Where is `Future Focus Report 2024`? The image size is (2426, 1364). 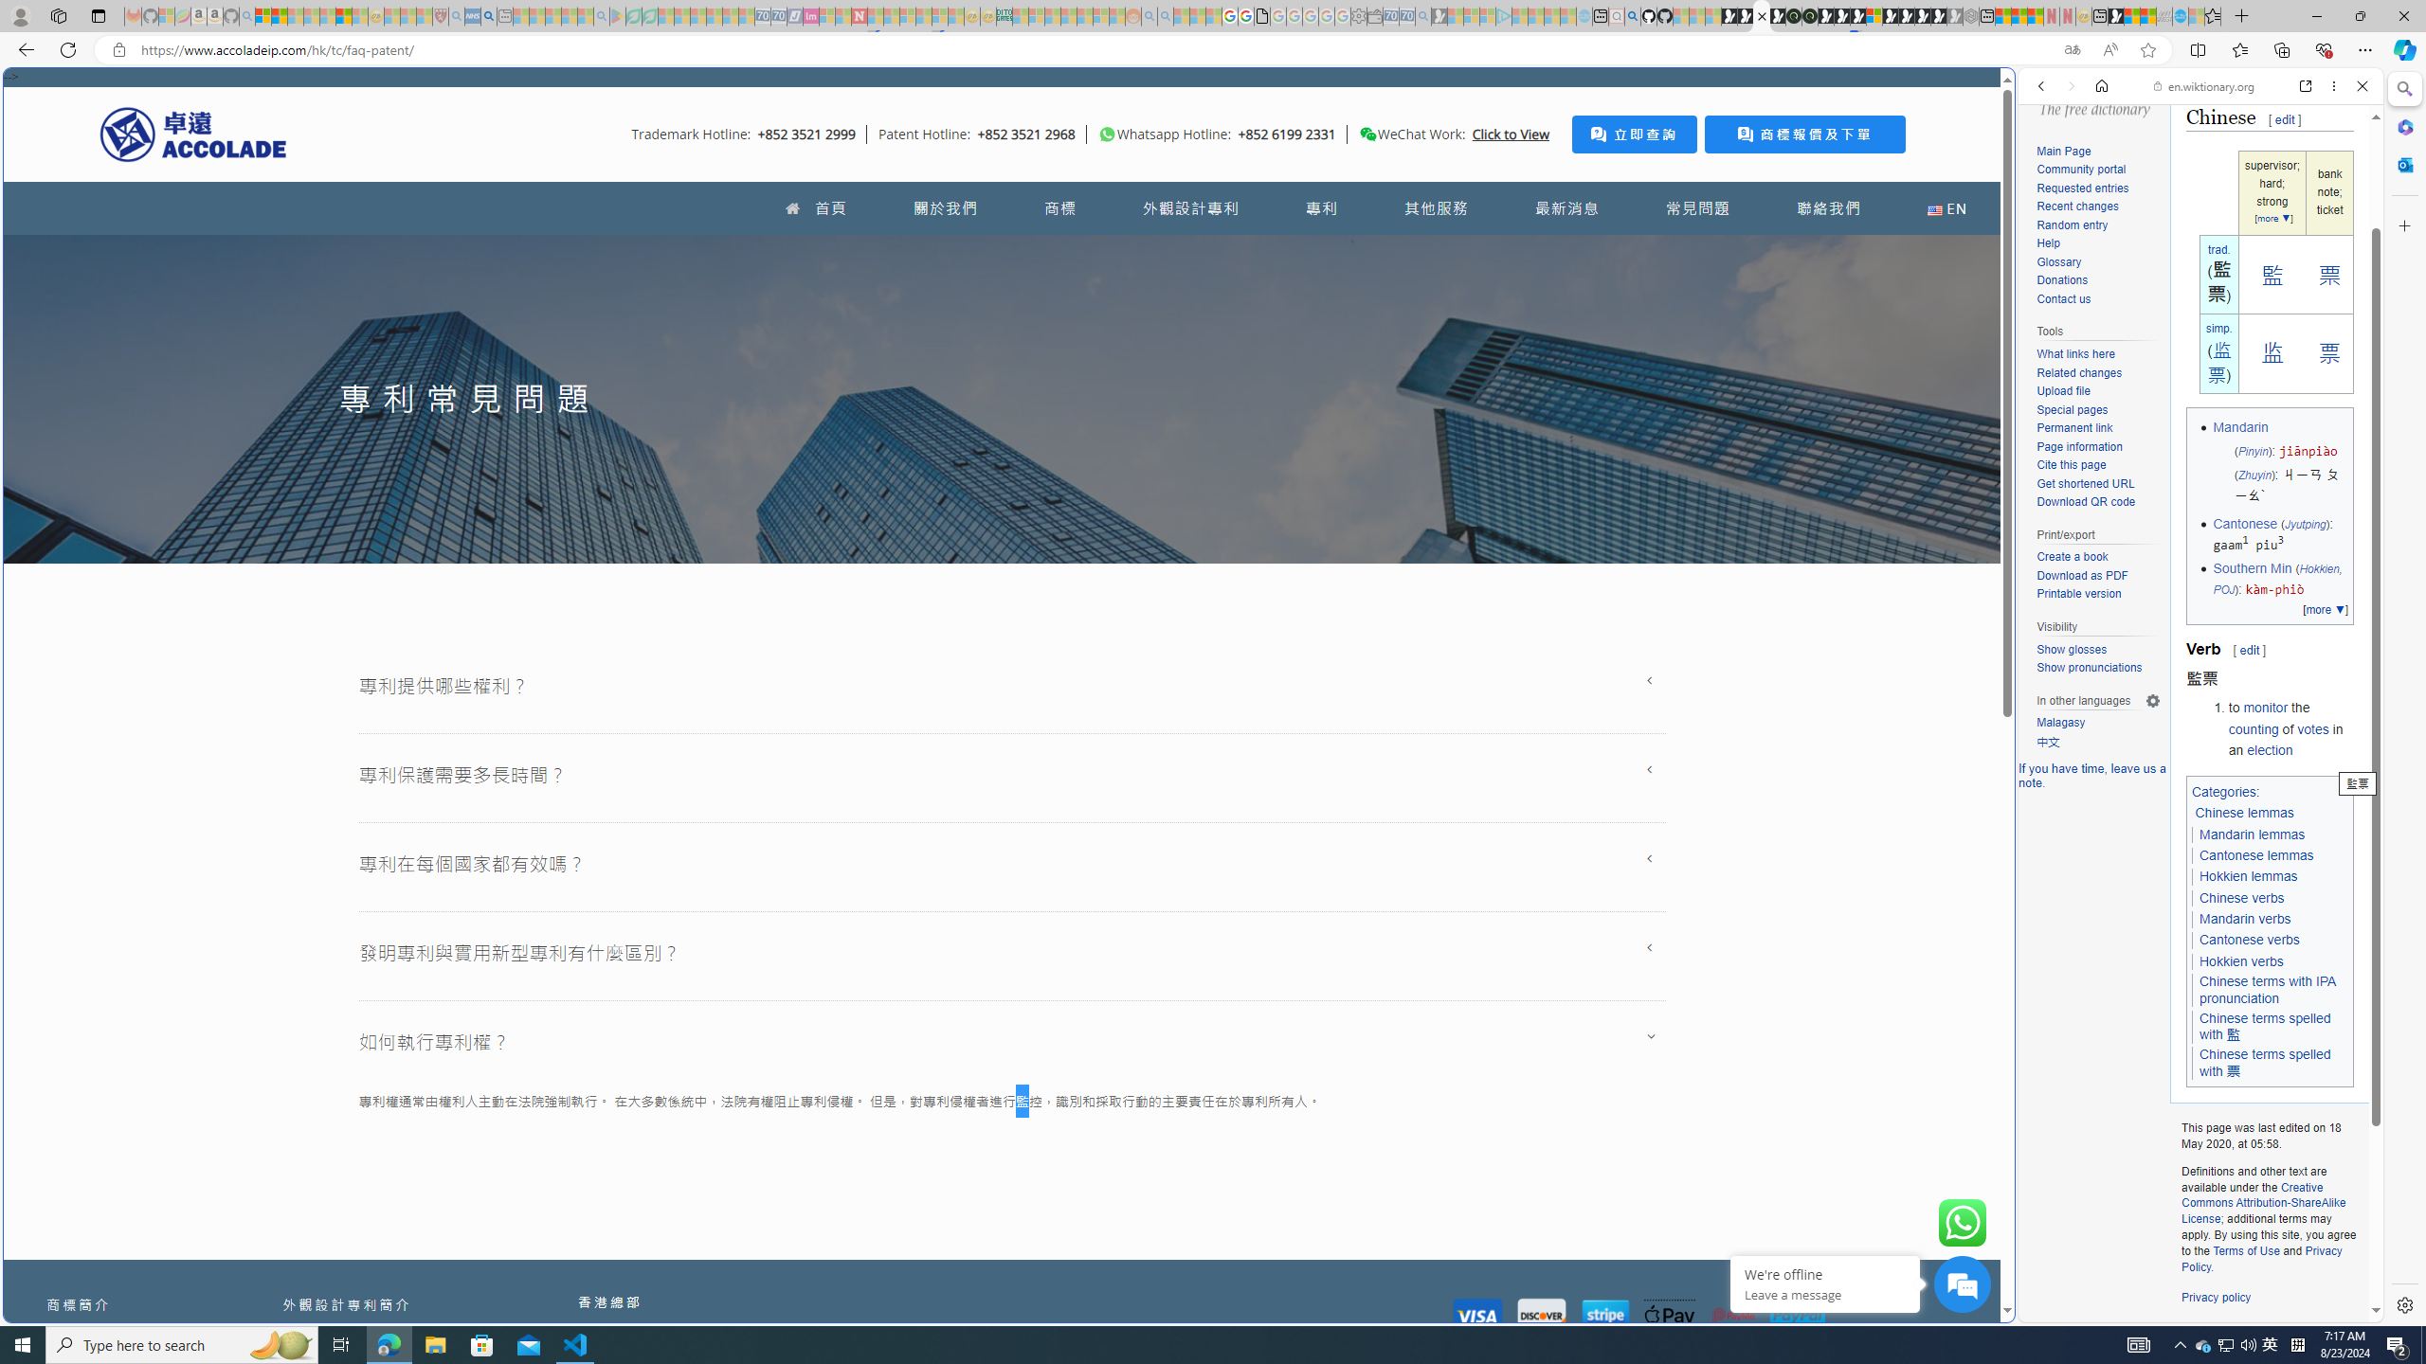
Future Focus Report 2024 is located at coordinates (1809, 16).